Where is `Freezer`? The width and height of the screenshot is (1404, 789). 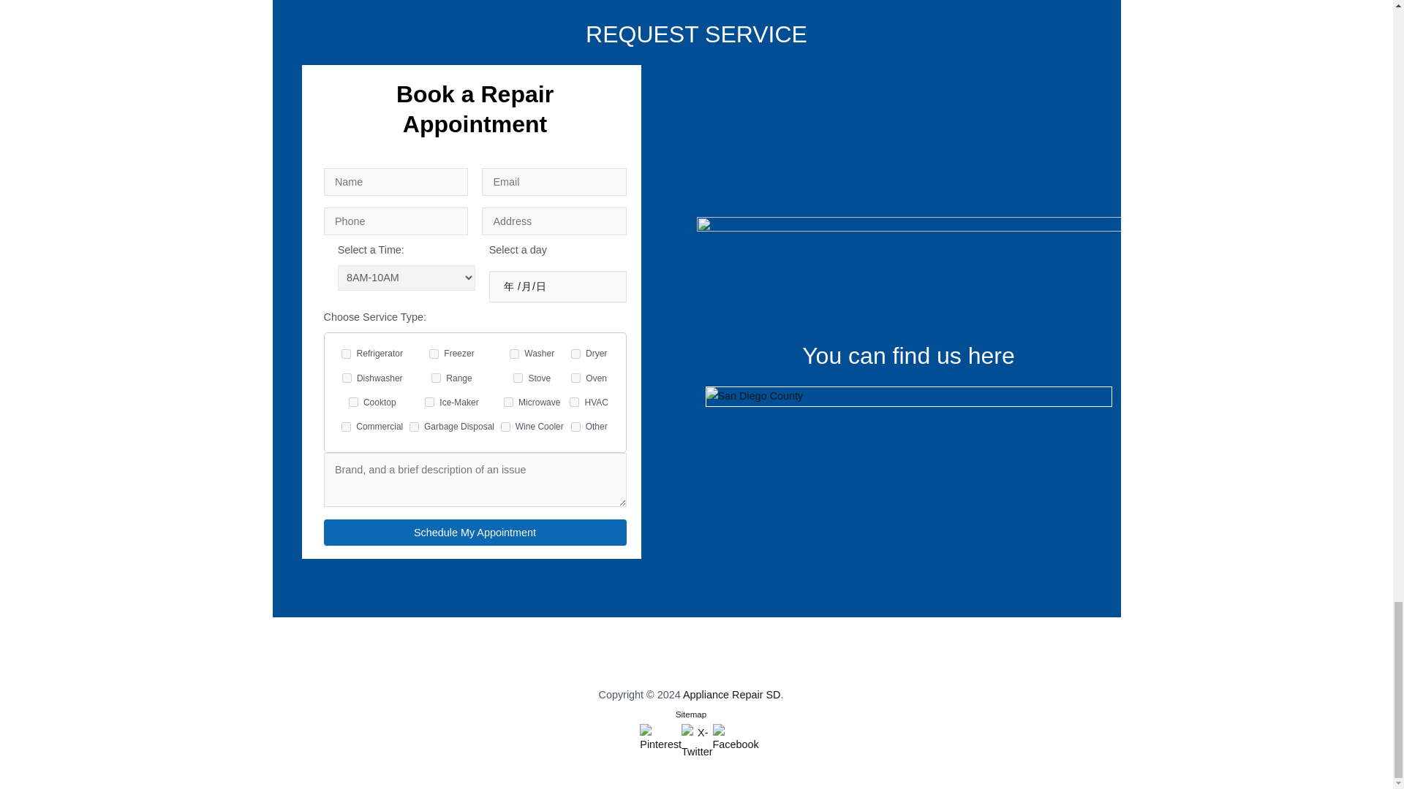
Freezer is located at coordinates (434, 354).